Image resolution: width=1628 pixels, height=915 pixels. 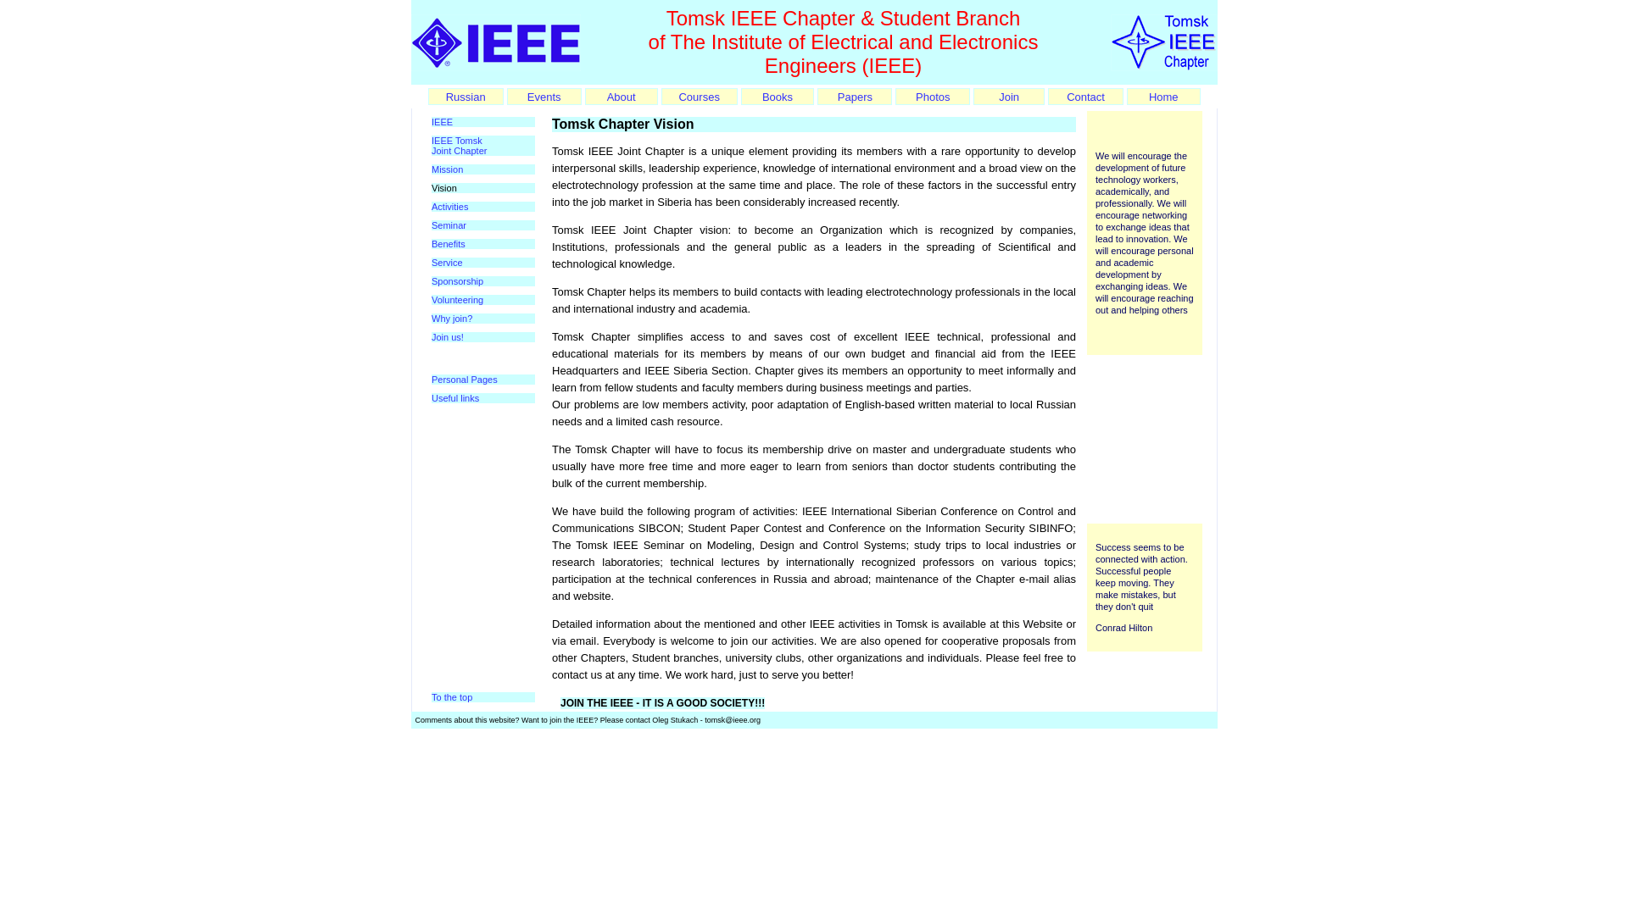 I want to click on Events, so click(x=544, y=95).